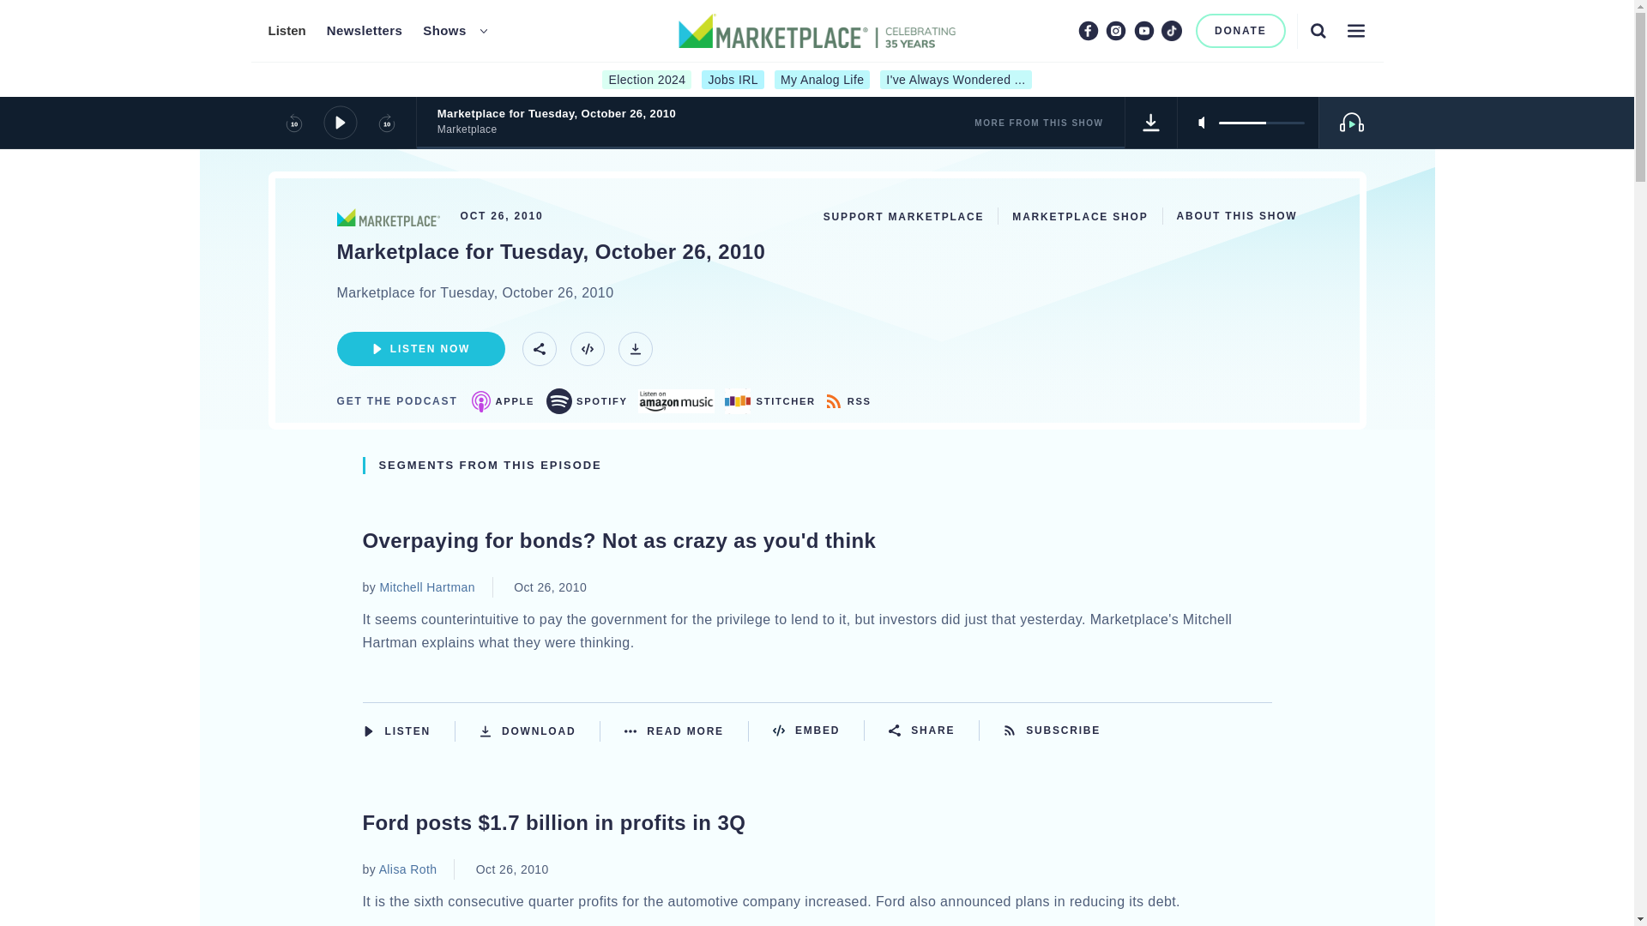  What do you see at coordinates (444, 31) in the screenshot?
I see `Shows` at bounding box center [444, 31].